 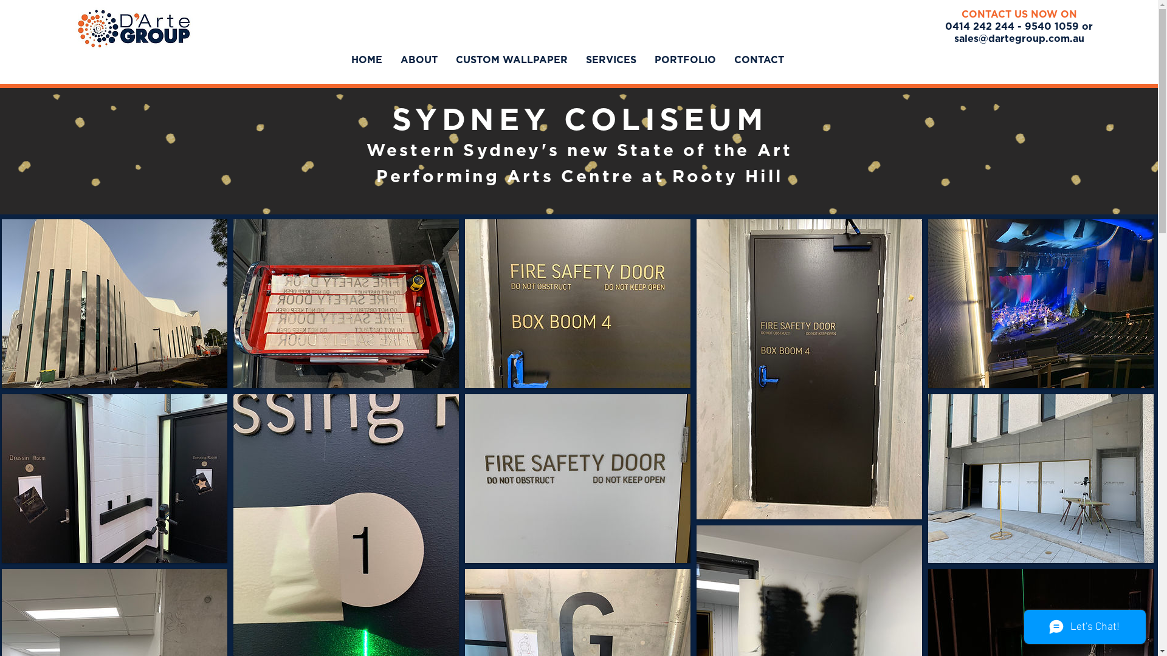 I want to click on CONTACT, so click(x=759, y=61).